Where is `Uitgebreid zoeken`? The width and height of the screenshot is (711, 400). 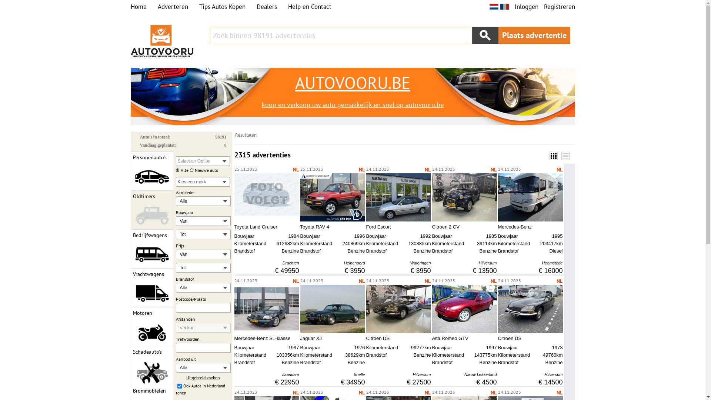
Uitgebreid zoeken is located at coordinates (203, 378).